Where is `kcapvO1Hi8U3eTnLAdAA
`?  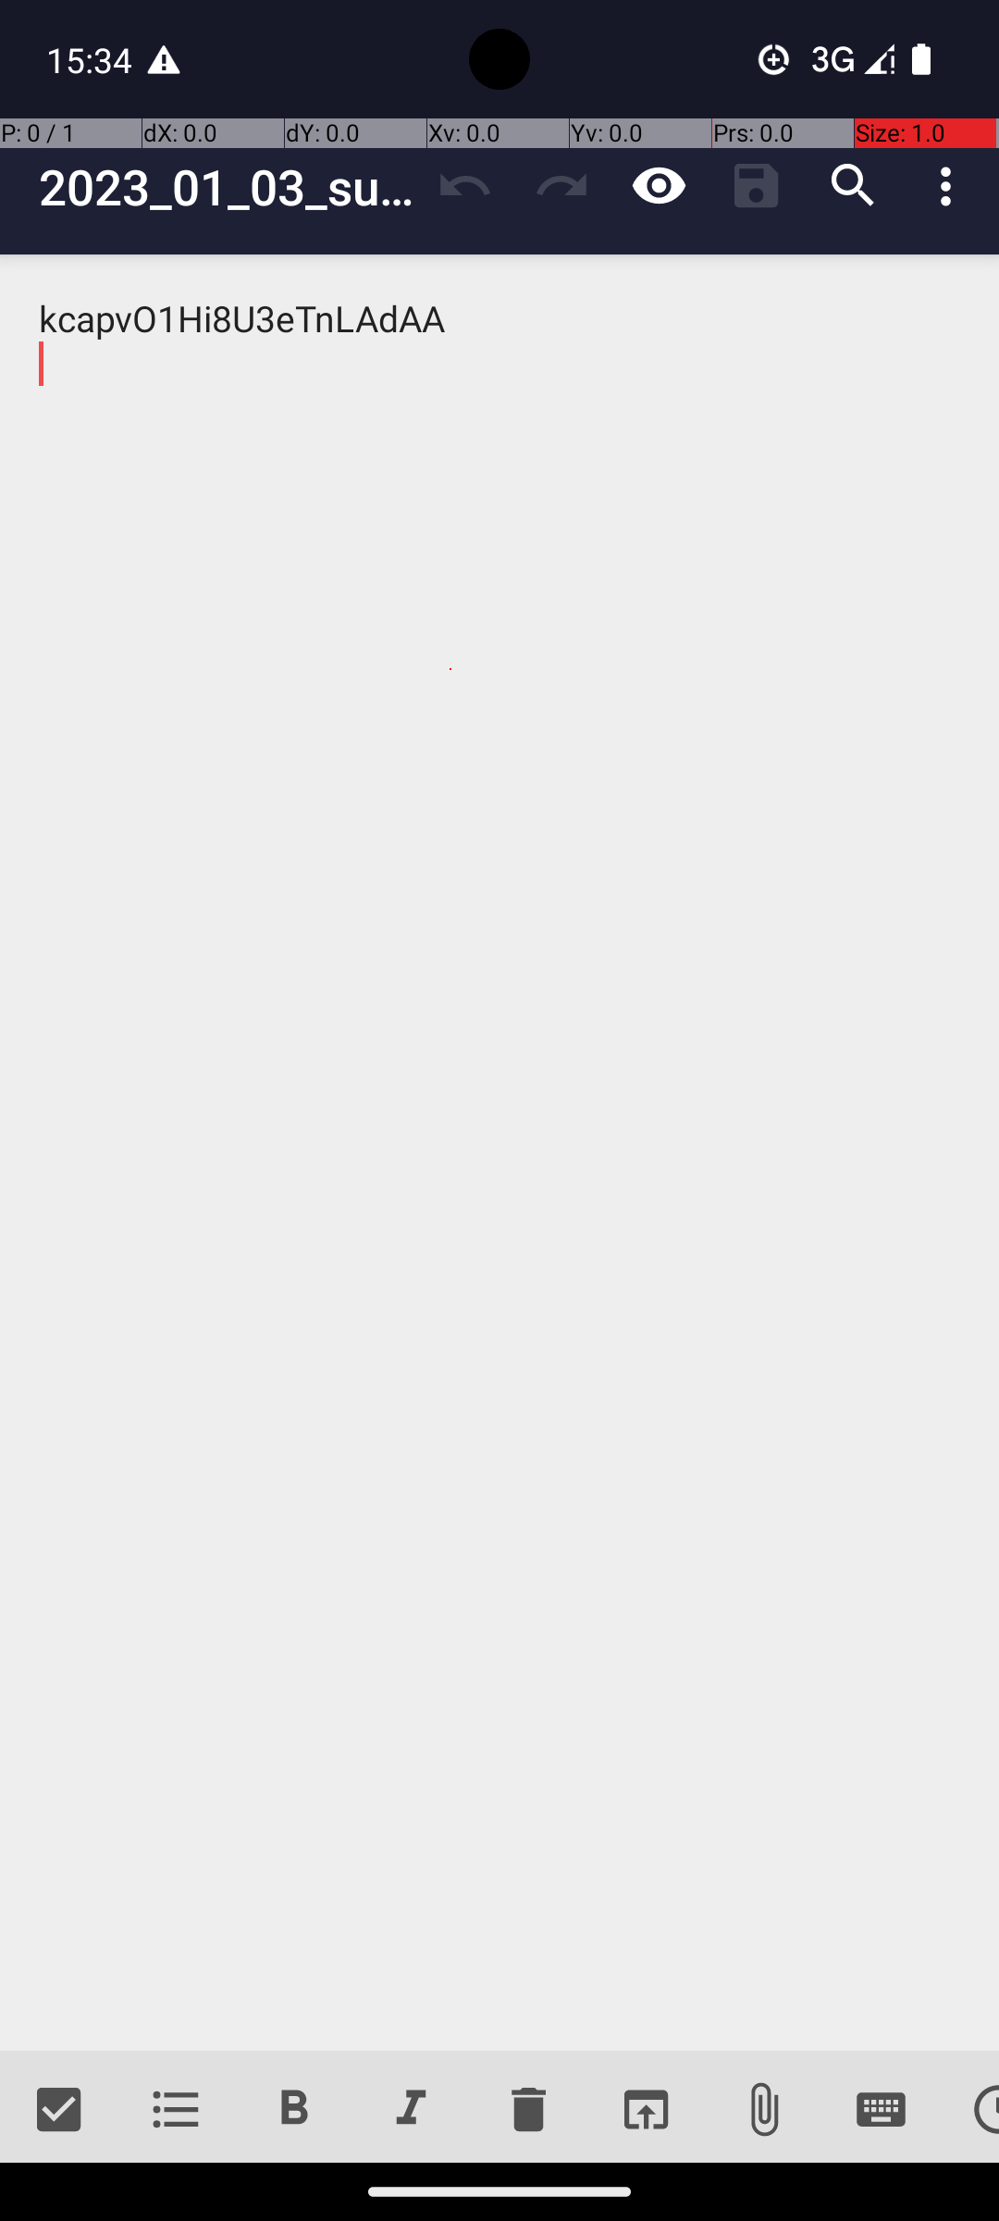 kcapvO1Hi8U3eTnLAdAA
 is located at coordinates (499, 1153).